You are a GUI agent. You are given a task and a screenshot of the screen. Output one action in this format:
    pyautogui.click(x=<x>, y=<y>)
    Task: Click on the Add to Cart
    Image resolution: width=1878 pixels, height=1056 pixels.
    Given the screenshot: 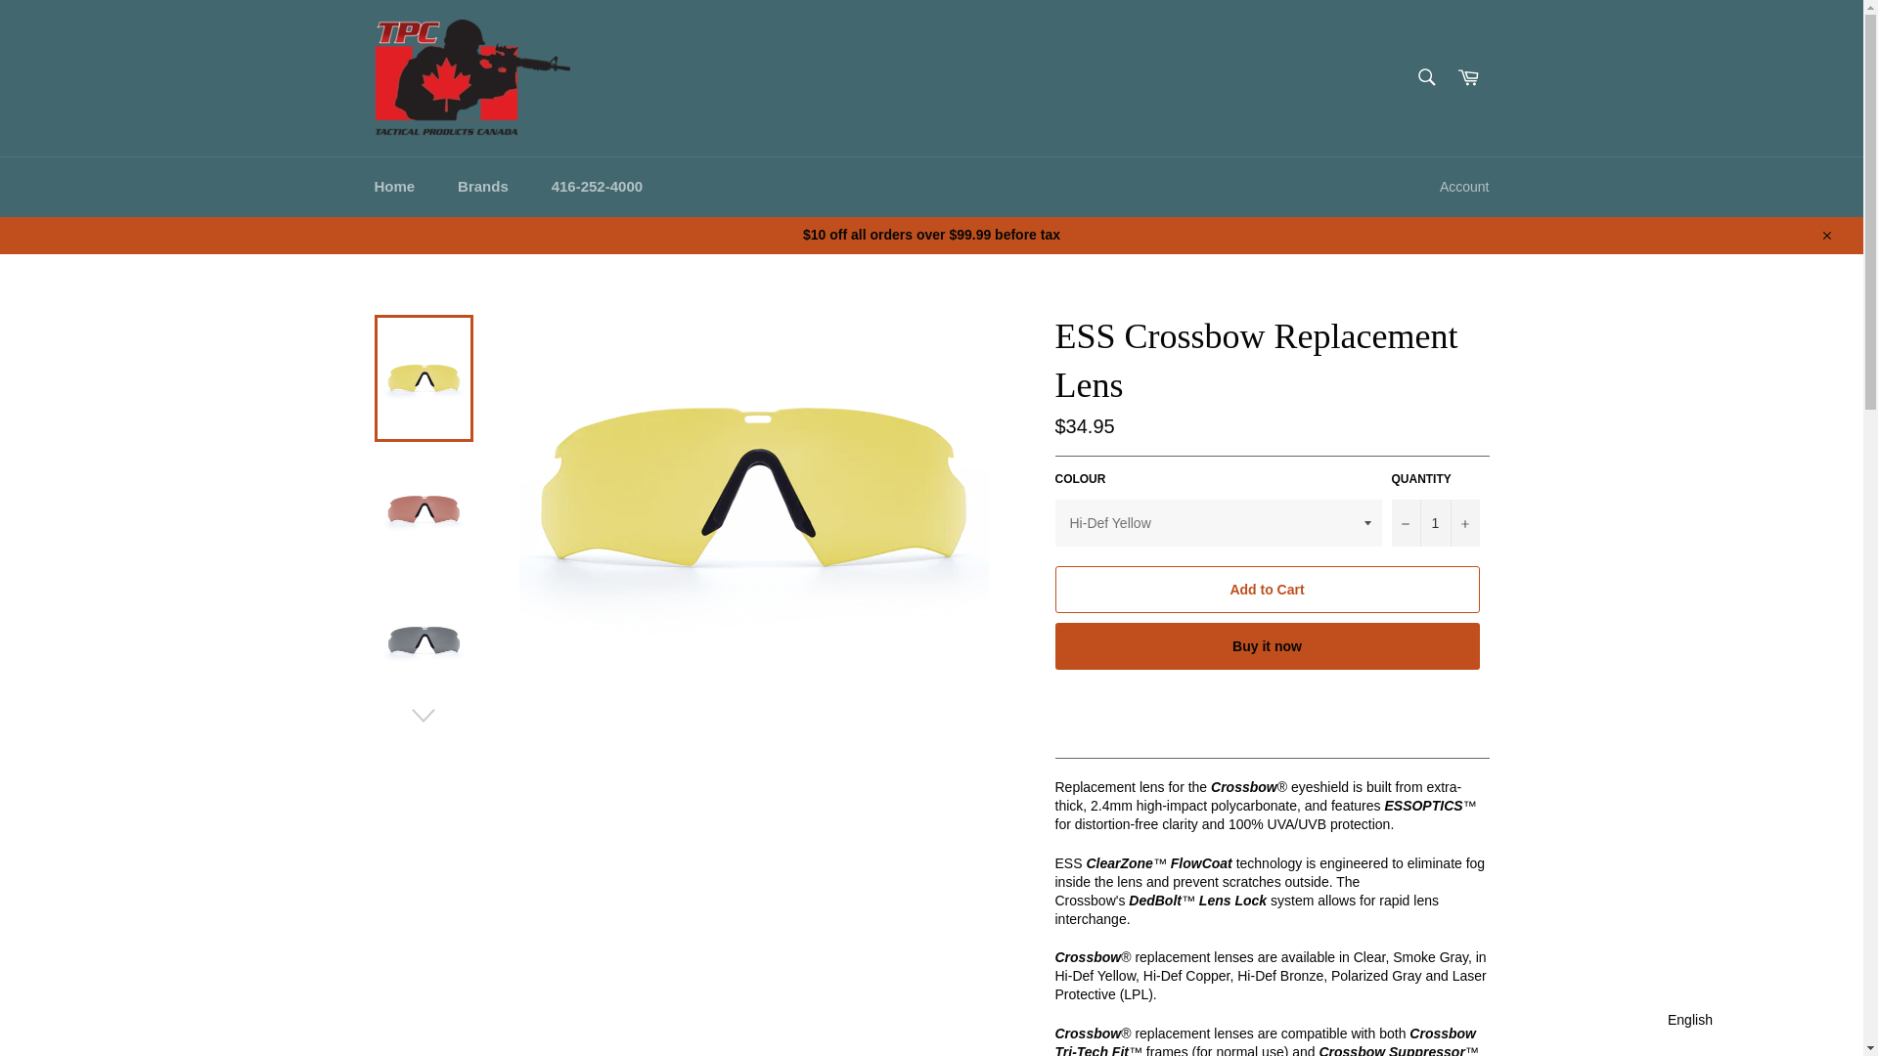 What is the action you would take?
    pyautogui.click(x=1266, y=589)
    